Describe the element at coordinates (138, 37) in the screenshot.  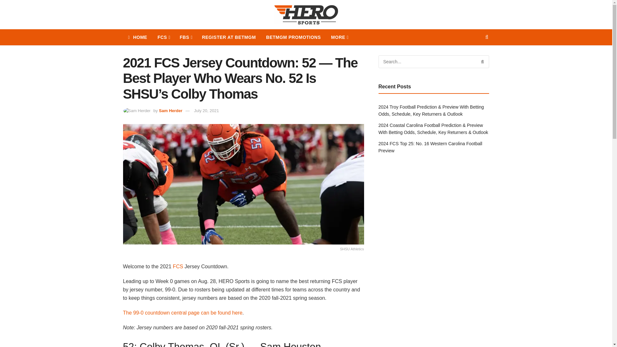
I see `HOME` at that location.